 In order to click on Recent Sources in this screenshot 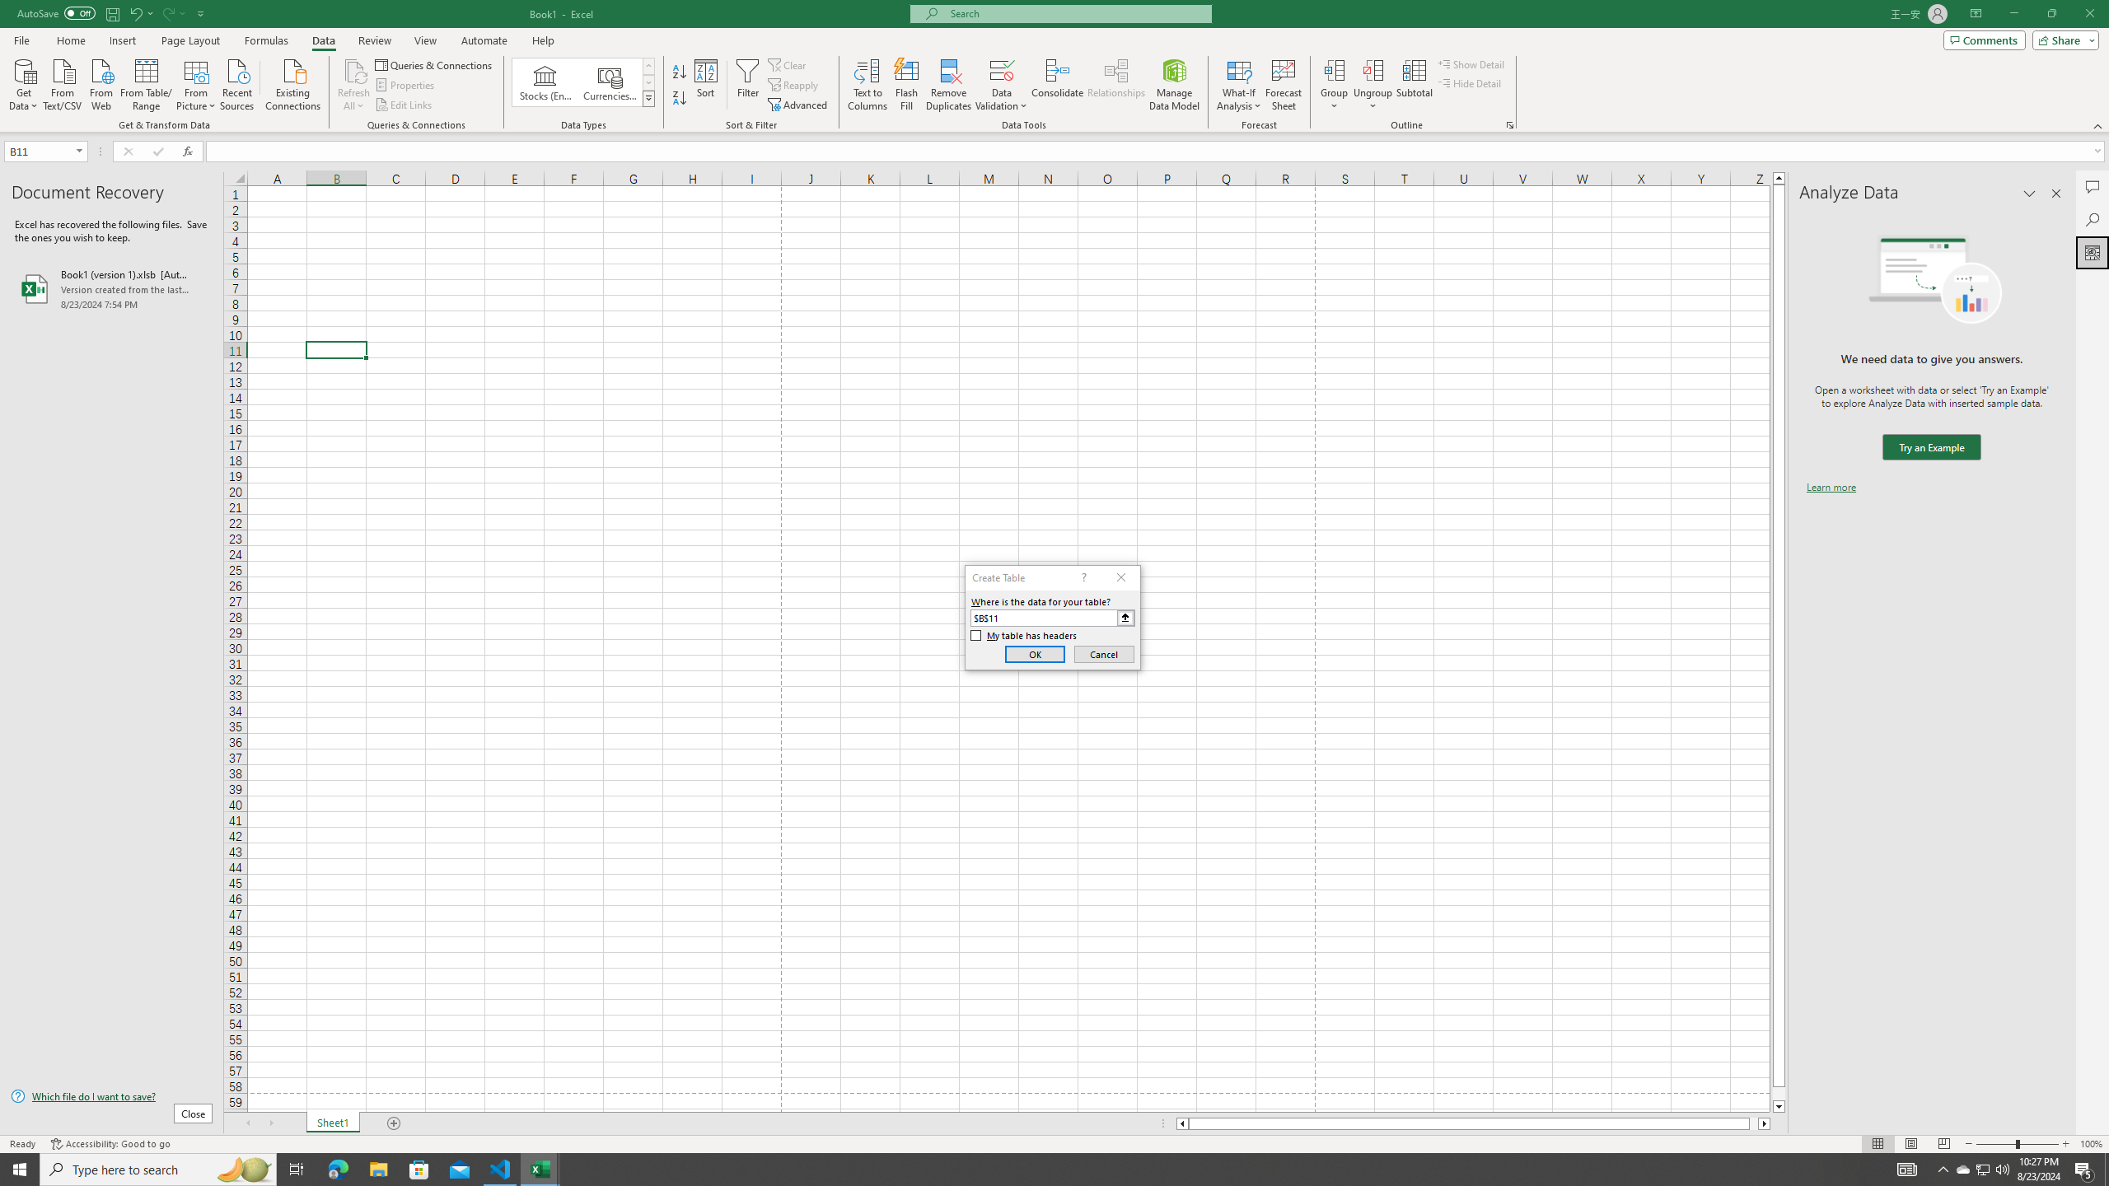, I will do `click(237, 83)`.